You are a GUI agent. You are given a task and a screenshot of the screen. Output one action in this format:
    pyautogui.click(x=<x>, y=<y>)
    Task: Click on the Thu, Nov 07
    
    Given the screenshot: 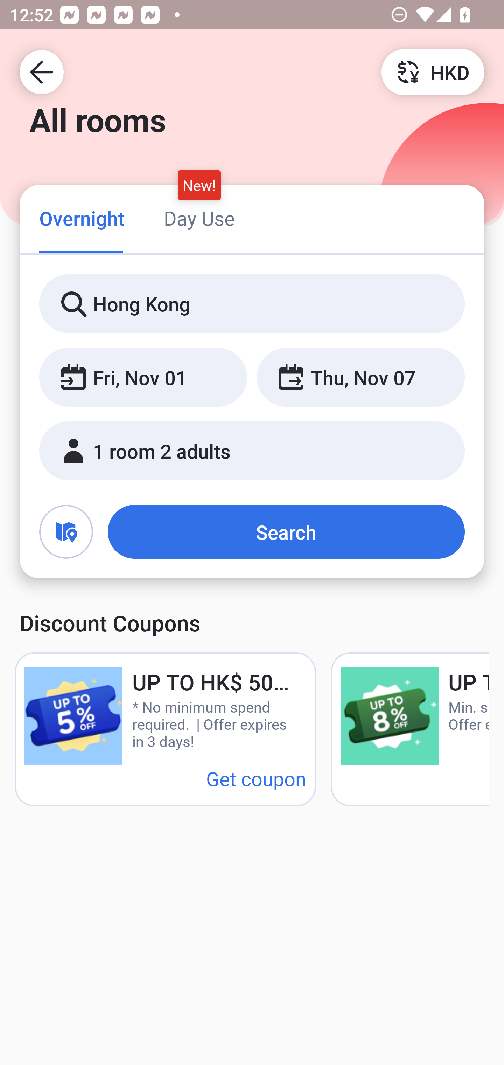 What is the action you would take?
    pyautogui.click(x=360, y=378)
    